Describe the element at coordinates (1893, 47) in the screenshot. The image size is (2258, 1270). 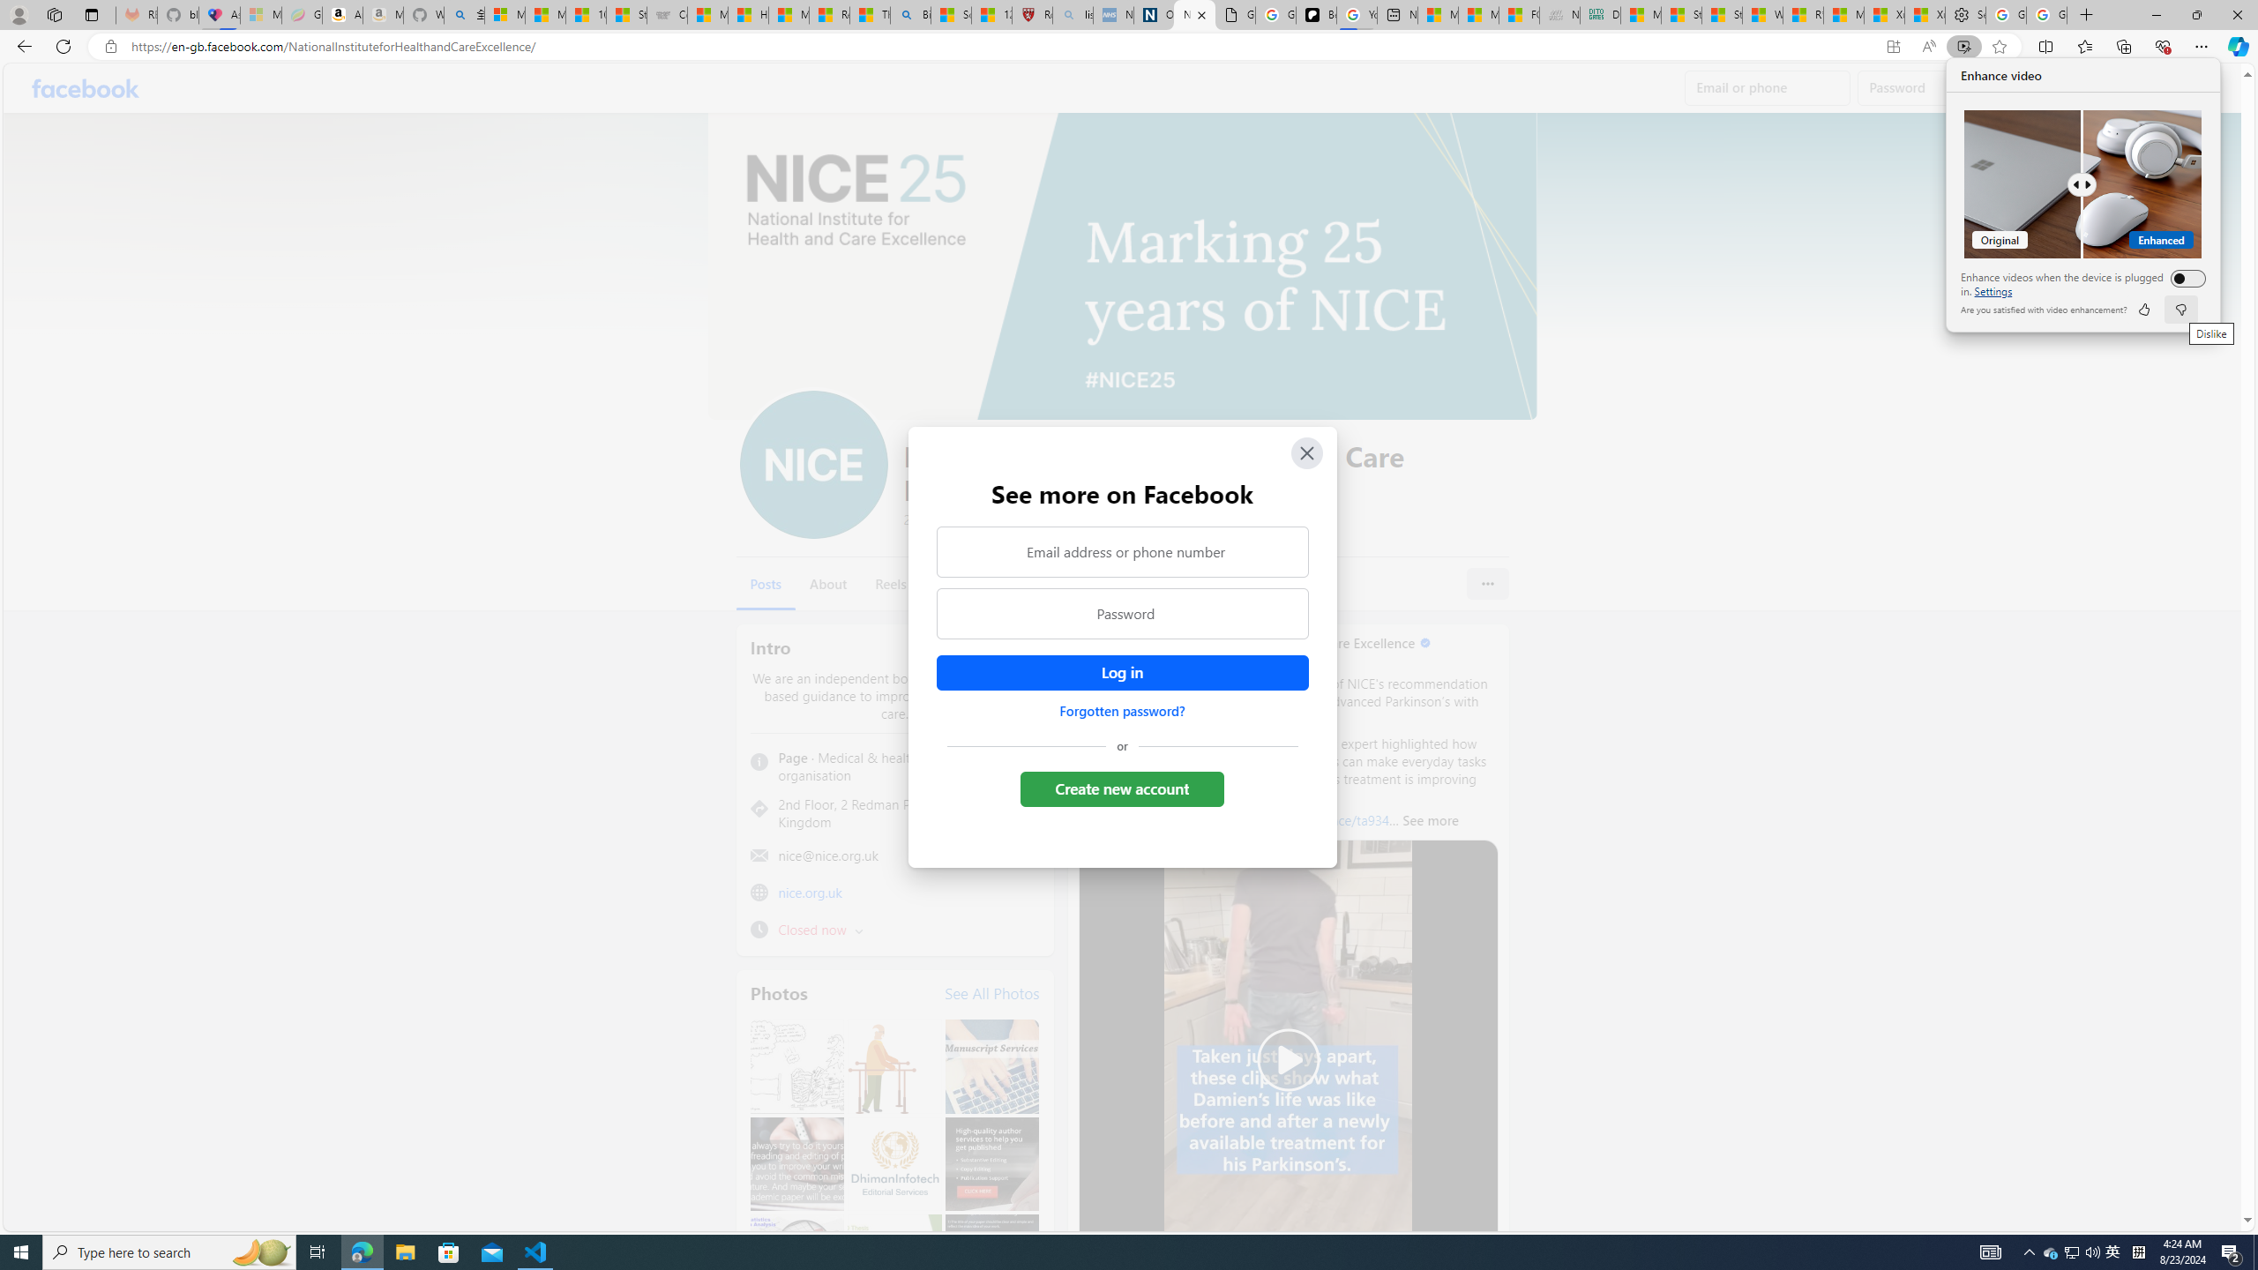
I see `App available. Install Facebook` at that location.